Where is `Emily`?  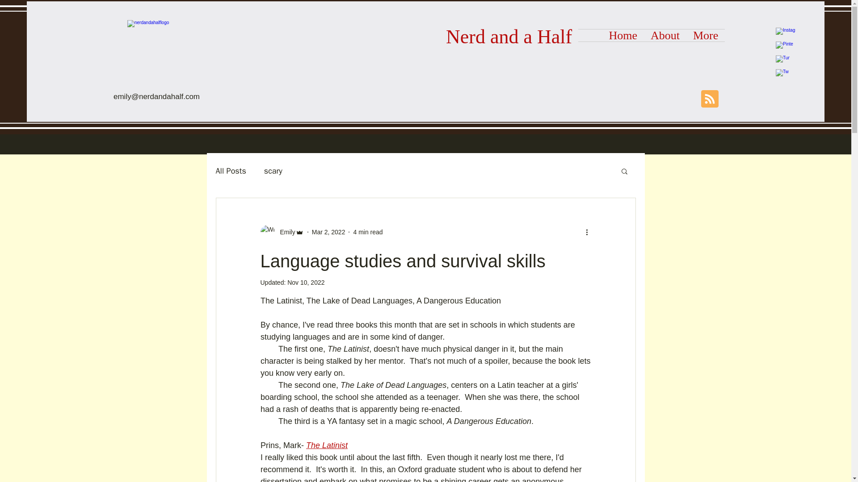 Emily is located at coordinates (285, 232).